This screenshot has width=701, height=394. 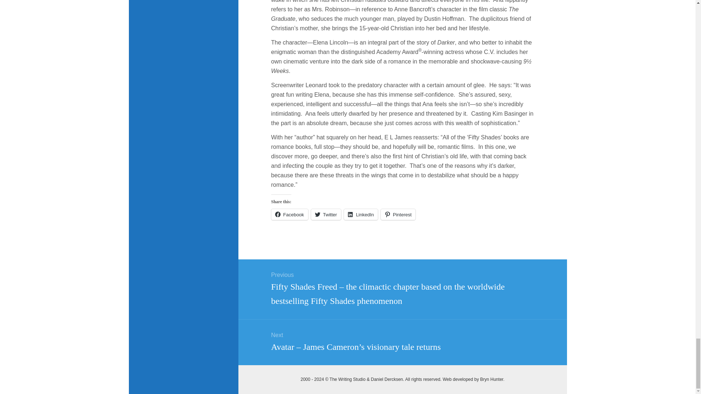 What do you see at coordinates (361, 215) in the screenshot?
I see `Click to share on LinkedIn` at bounding box center [361, 215].